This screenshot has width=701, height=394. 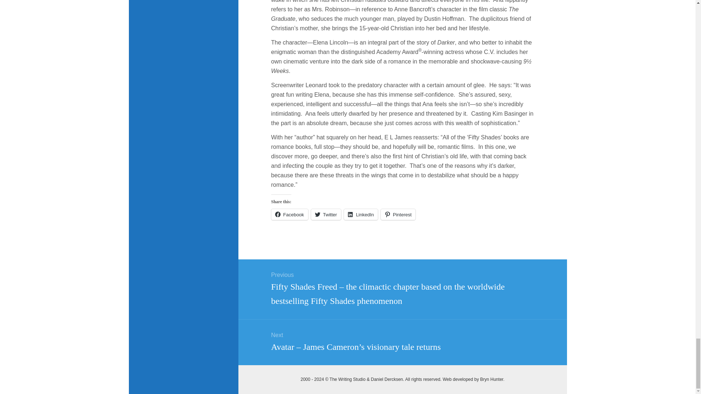 What do you see at coordinates (361, 215) in the screenshot?
I see `Click to share on LinkedIn` at bounding box center [361, 215].